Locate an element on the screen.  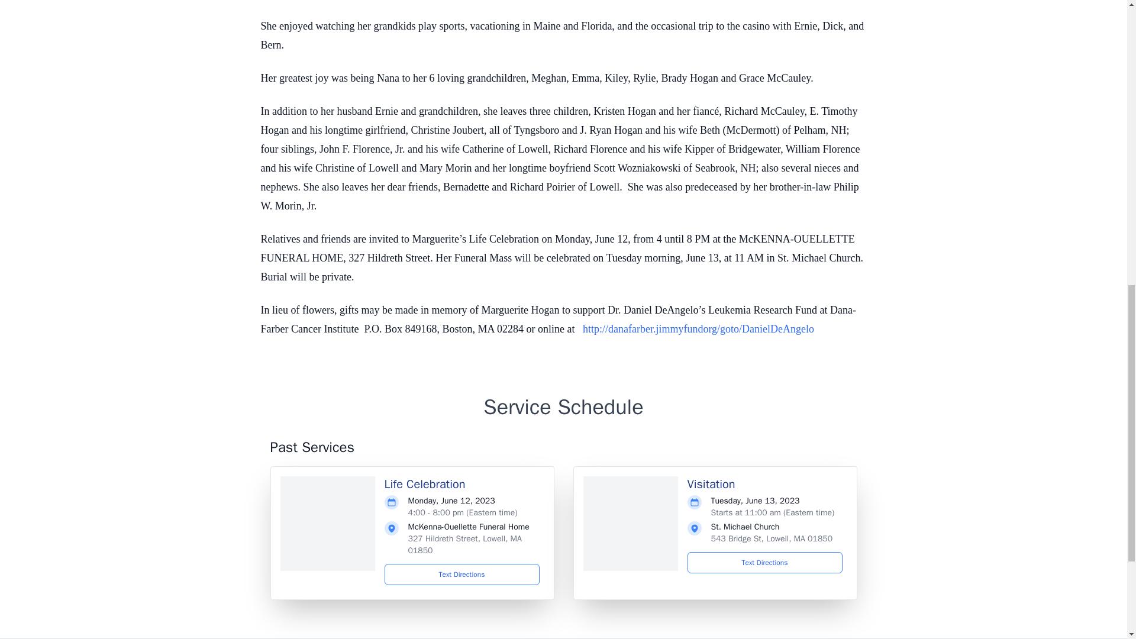
Text Directions is located at coordinates (764, 562).